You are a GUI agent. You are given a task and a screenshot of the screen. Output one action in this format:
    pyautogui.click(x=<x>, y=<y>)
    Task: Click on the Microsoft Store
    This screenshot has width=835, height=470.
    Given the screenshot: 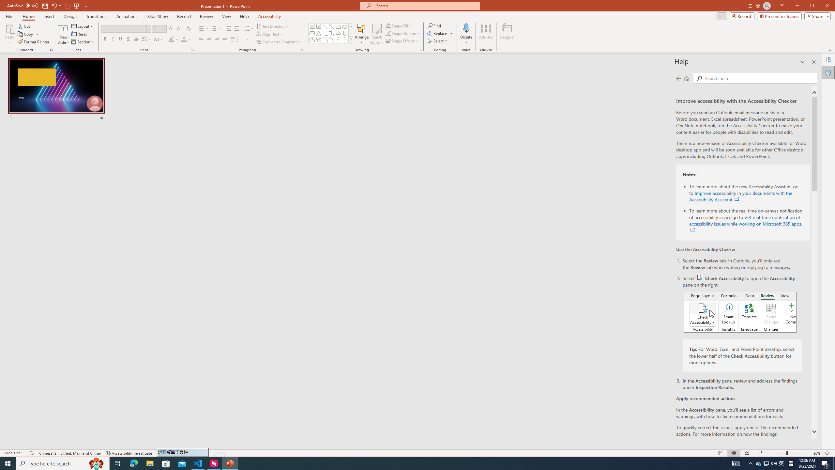 What is the action you would take?
    pyautogui.click(x=166, y=463)
    